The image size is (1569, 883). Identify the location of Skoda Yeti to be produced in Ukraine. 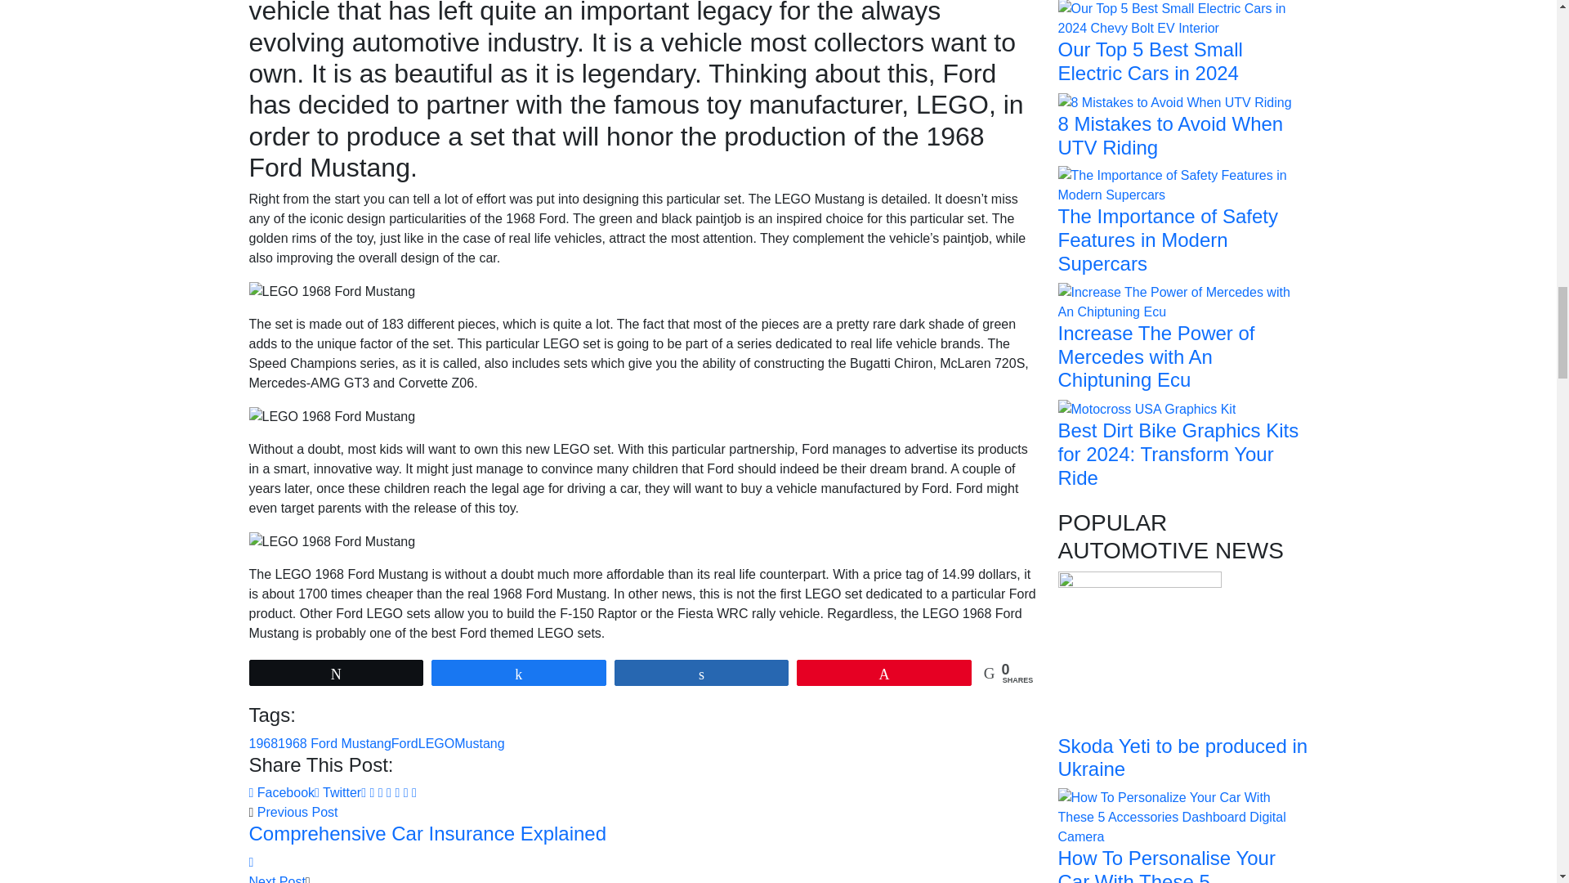
(1139, 652).